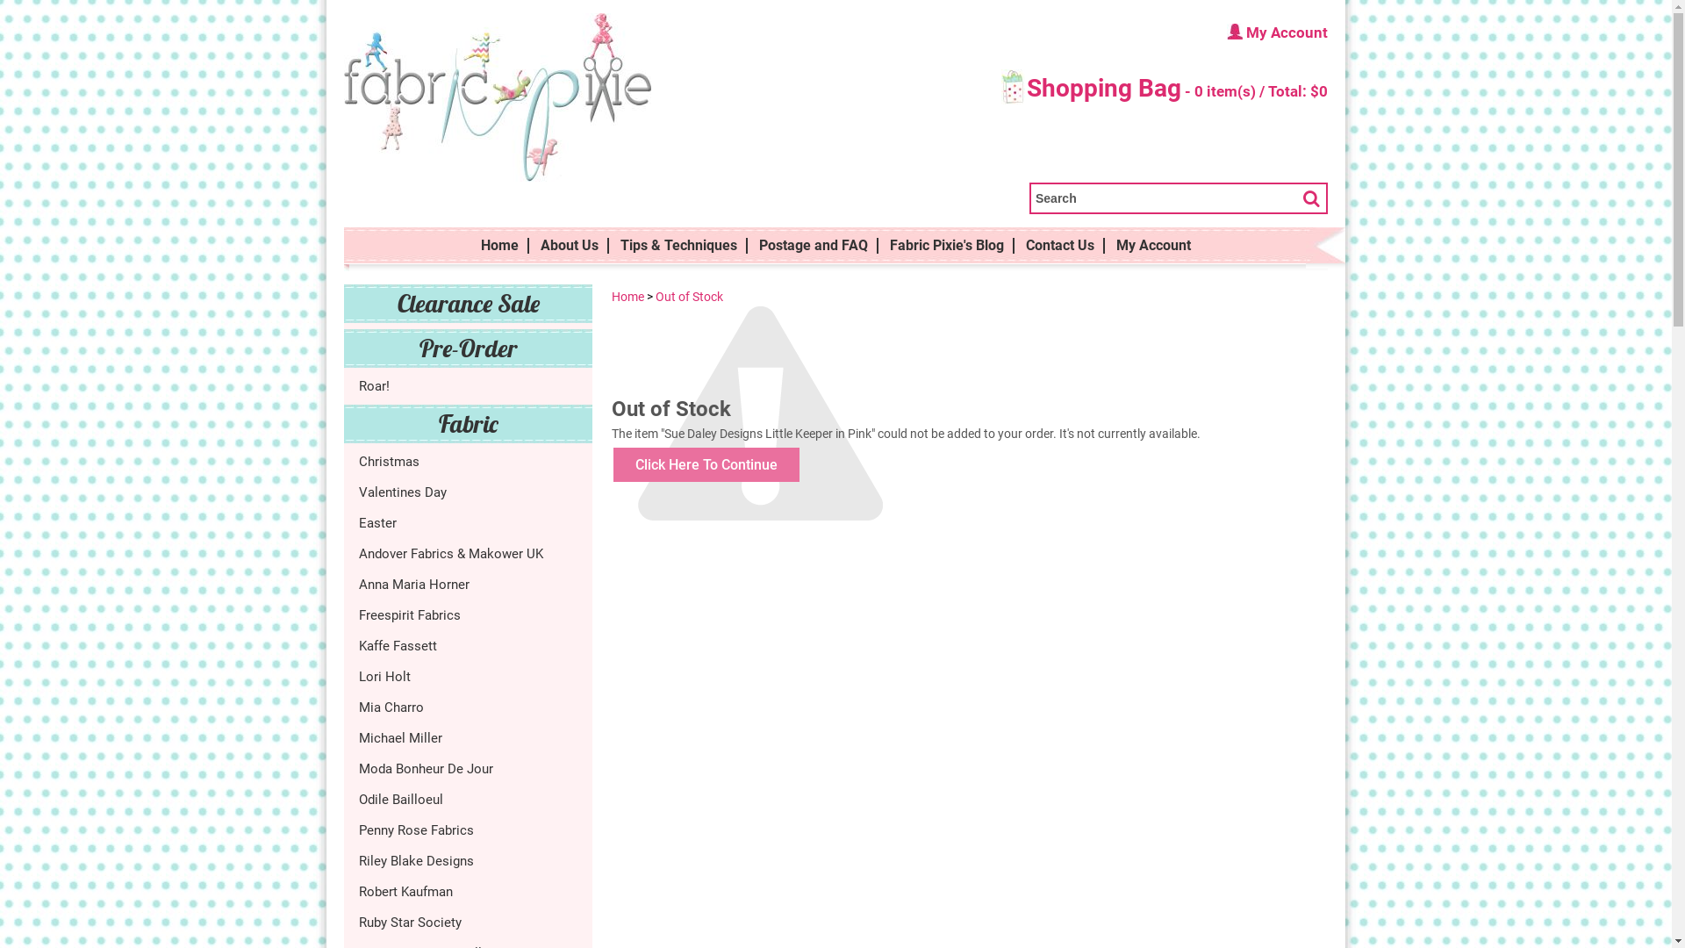  What do you see at coordinates (706, 465) in the screenshot?
I see `Click here to continue` at bounding box center [706, 465].